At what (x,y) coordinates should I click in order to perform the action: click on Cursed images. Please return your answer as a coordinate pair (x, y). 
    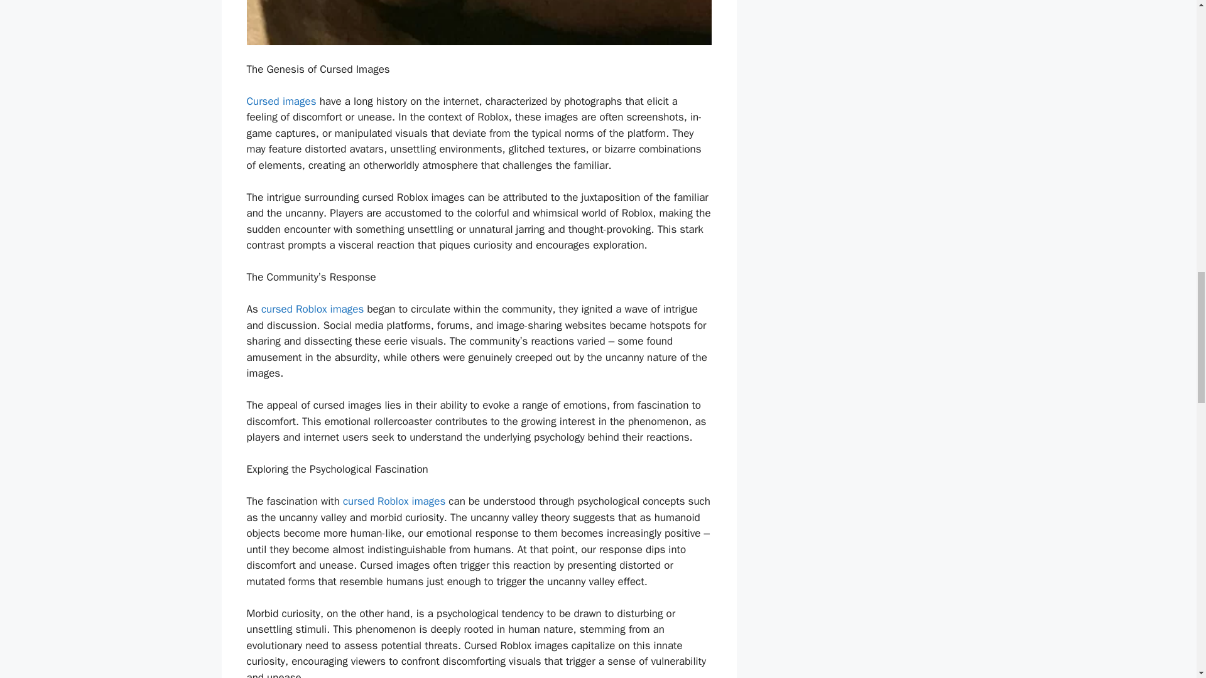
    Looking at the image, I should click on (281, 101).